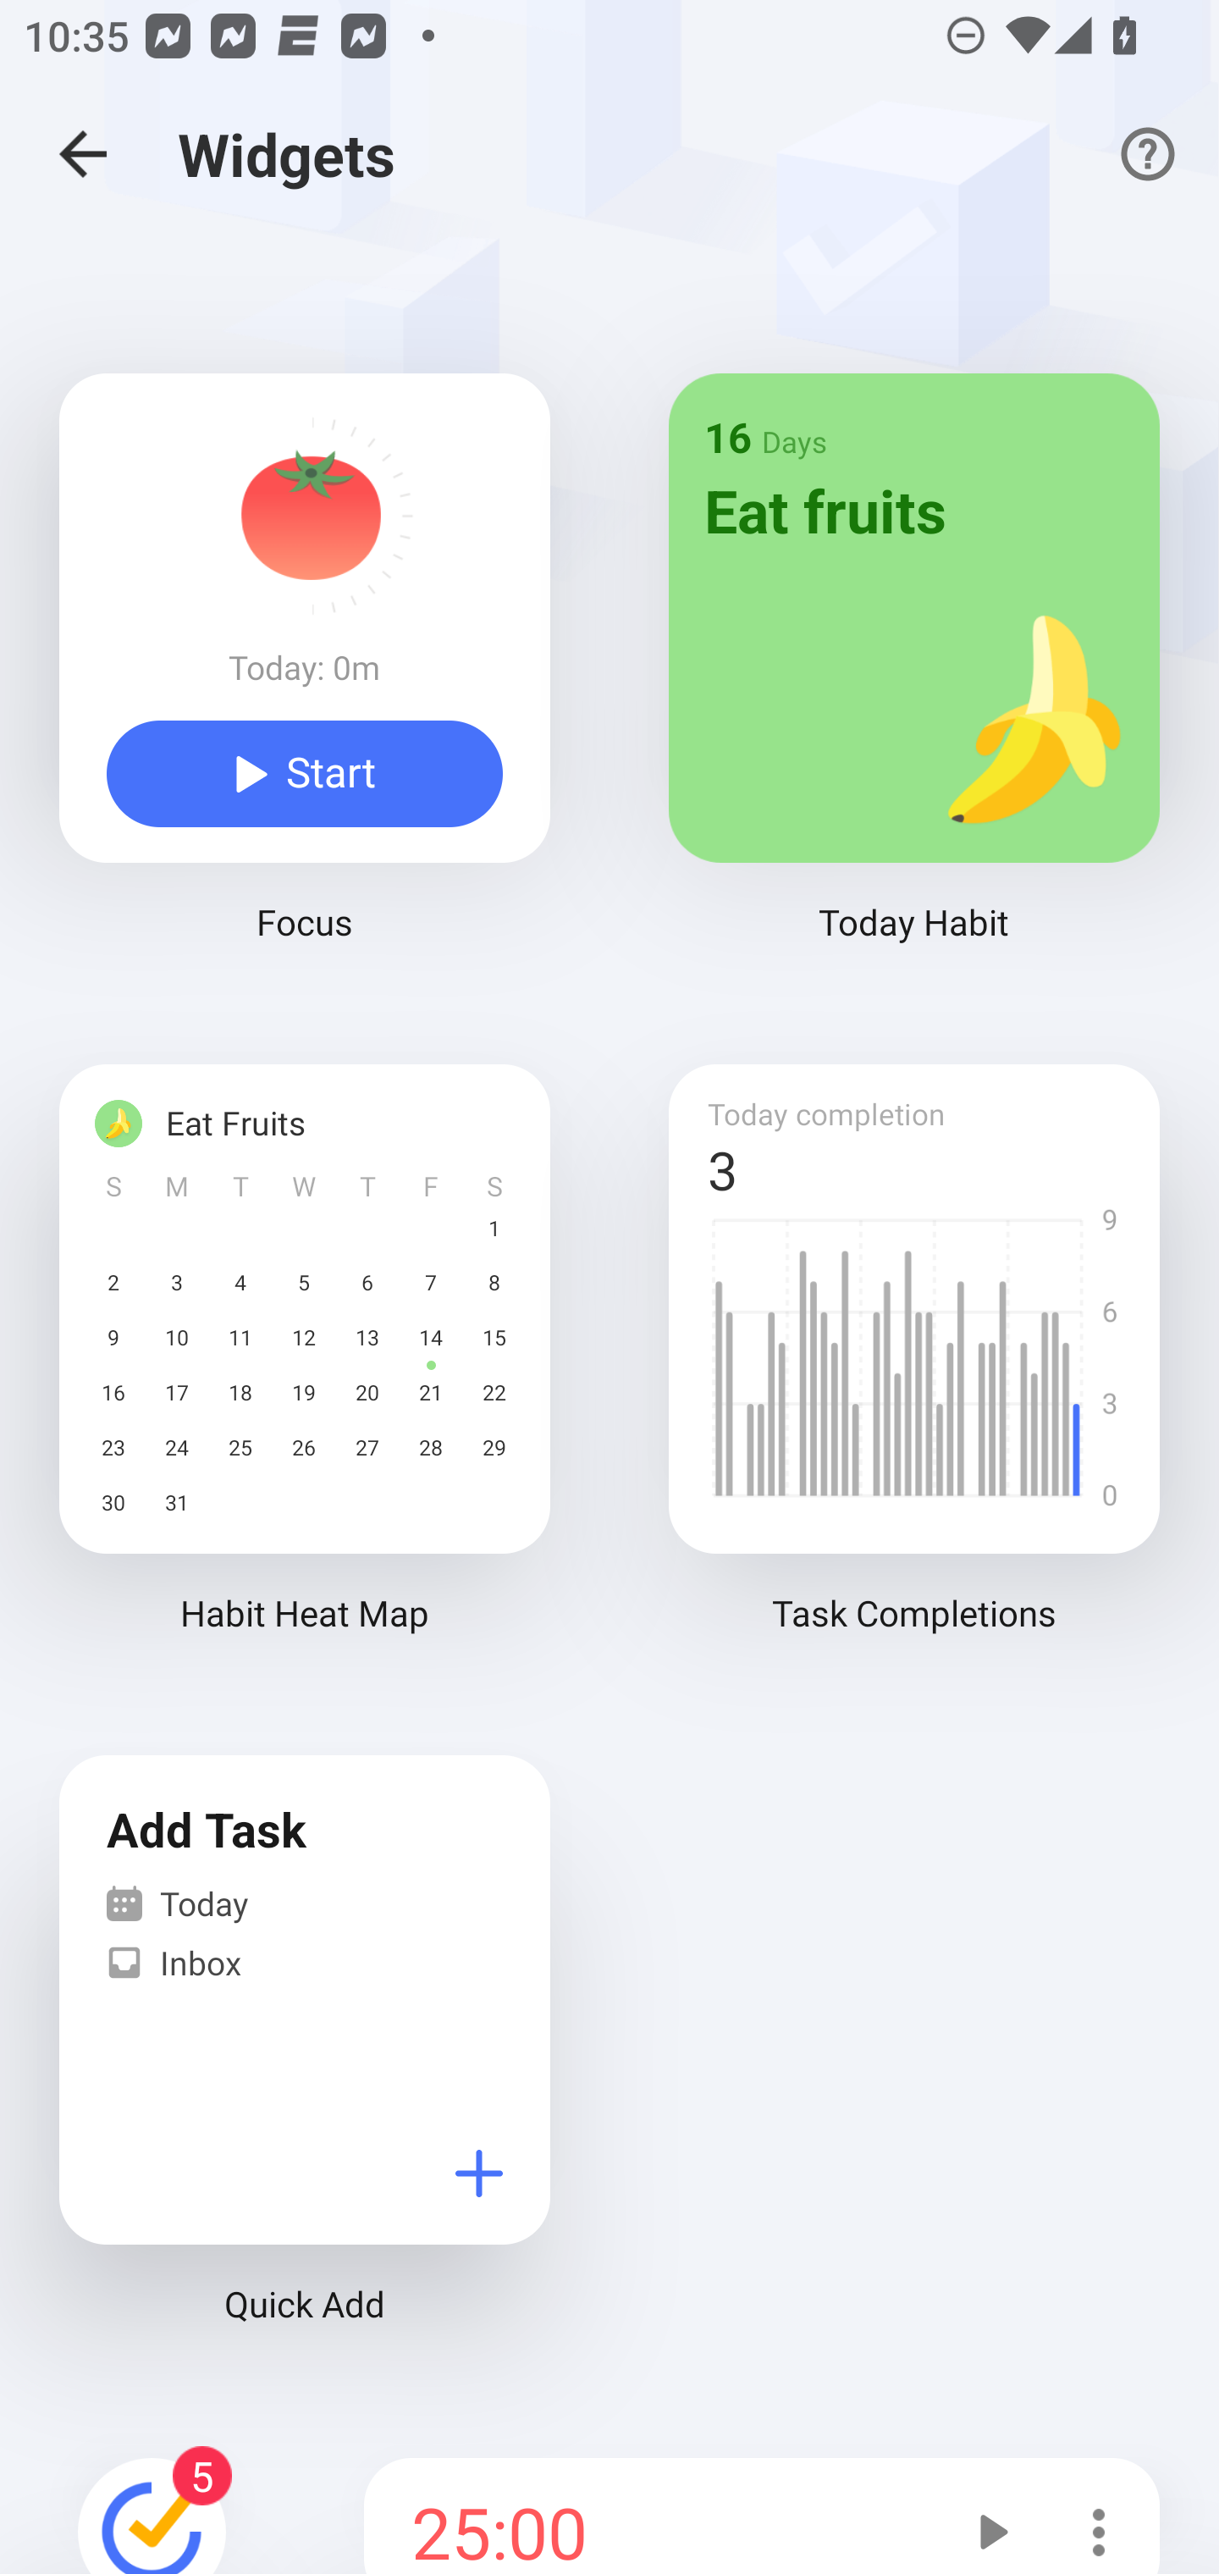 This screenshot has height=2574, width=1219. Describe the element at coordinates (649, 2516) in the screenshot. I see `25:00` at that location.